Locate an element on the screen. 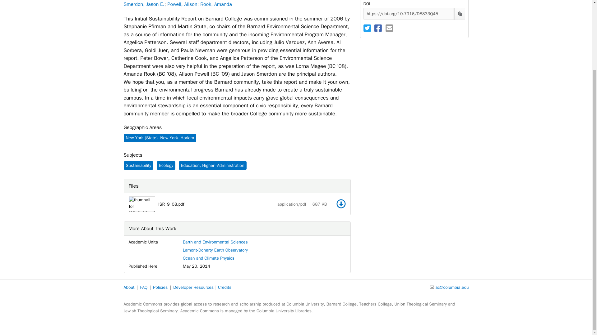 This screenshot has width=597, height=335. Jewish Theological Seminary is located at coordinates (150, 311).